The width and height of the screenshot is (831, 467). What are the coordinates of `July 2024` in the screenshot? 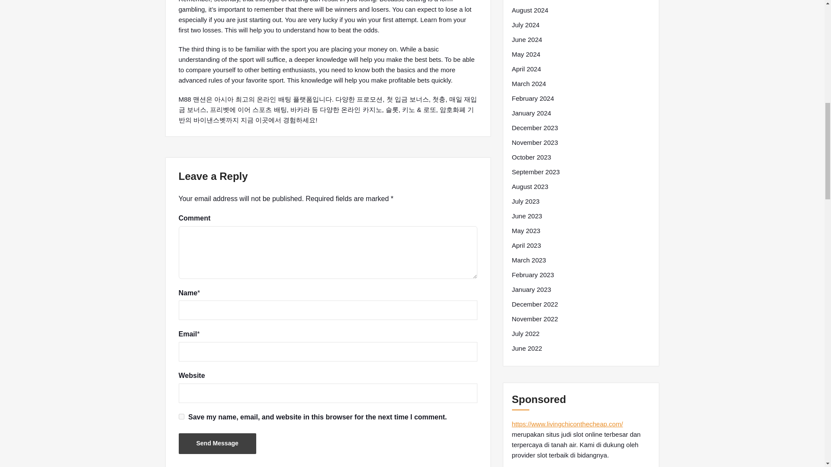 It's located at (525, 25).